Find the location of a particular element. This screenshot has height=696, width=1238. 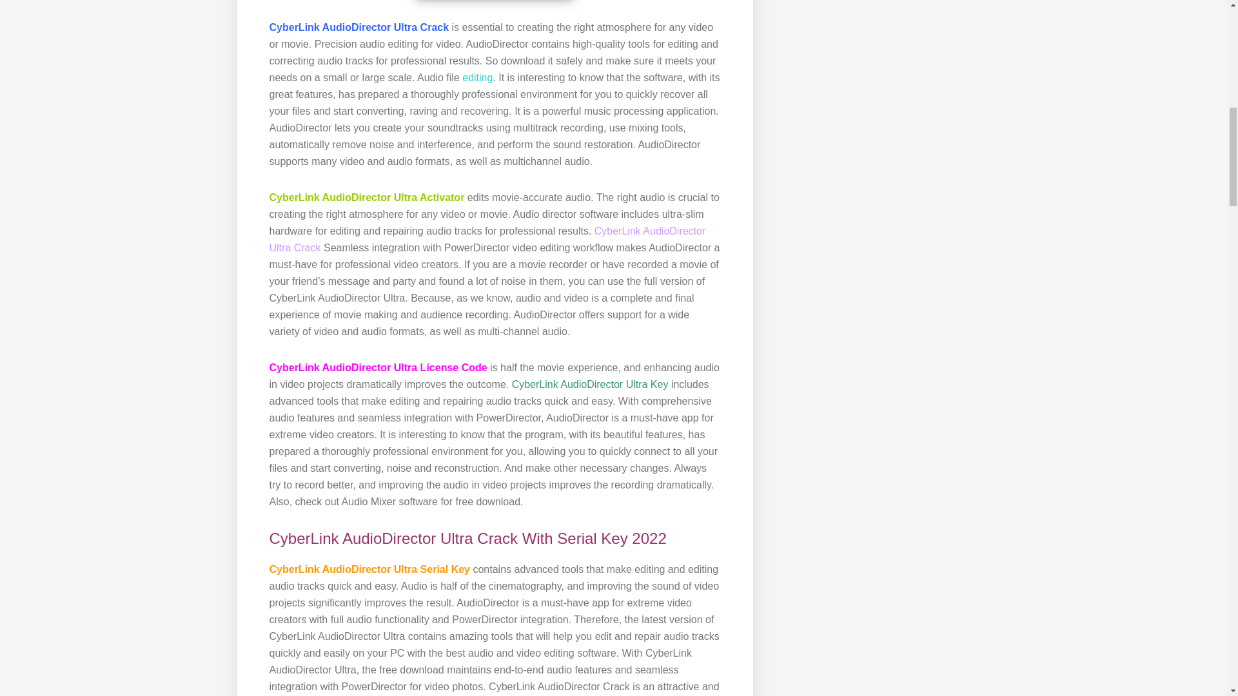

CyberLink AudioDirector Ultra Key is located at coordinates (588, 384).